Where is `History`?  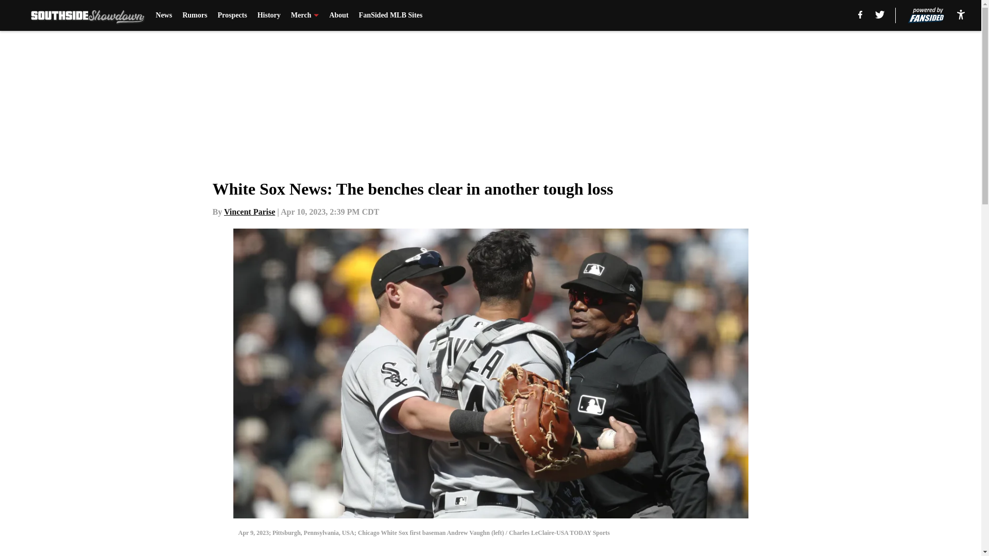
History is located at coordinates (269, 15).